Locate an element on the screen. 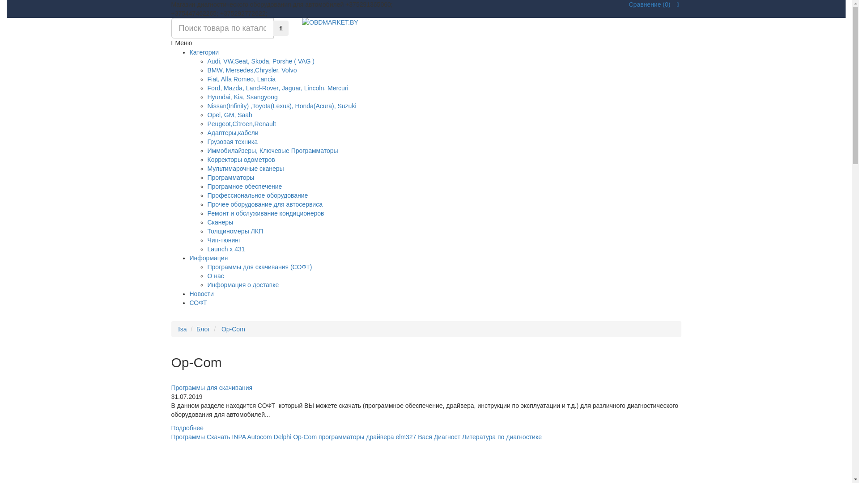 Image resolution: width=859 pixels, height=483 pixels. BMW, Mersedes,Chrysler, Volvo is located at coordinates (252, 70).